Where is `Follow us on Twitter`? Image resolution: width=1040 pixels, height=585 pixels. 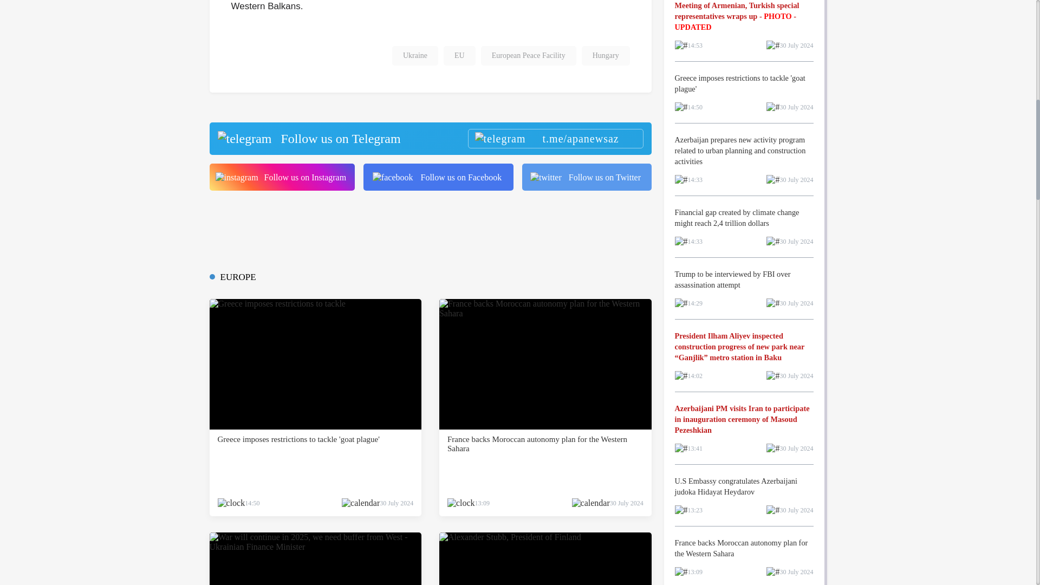 Follow us on Twitter is located at coordinates (587, 177).